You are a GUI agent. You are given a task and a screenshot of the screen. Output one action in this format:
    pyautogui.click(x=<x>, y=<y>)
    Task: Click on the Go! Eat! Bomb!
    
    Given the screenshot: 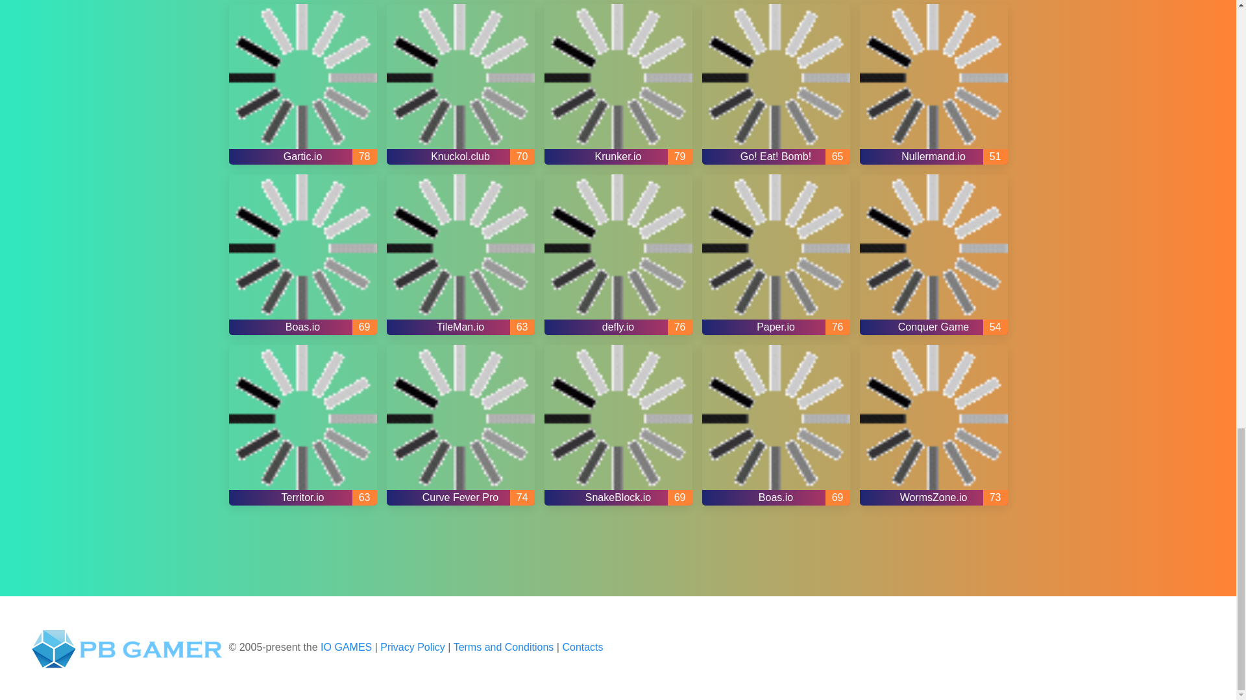 What is the action you would take?
    pyautogui.click(x=776, y=84)
    